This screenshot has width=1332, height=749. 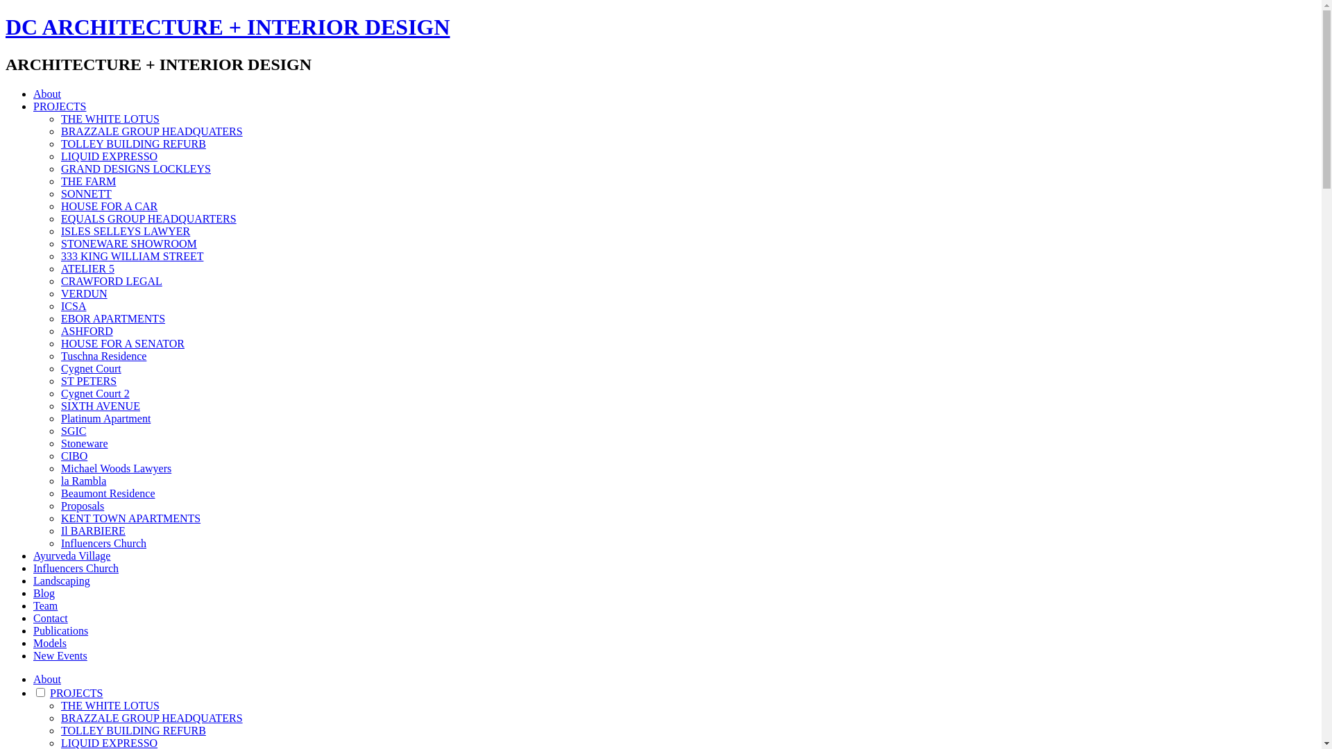 What do you see at coordinates (86, 194) in the screenshot?
I see `SONNETT` at bounding box center [86, 194].